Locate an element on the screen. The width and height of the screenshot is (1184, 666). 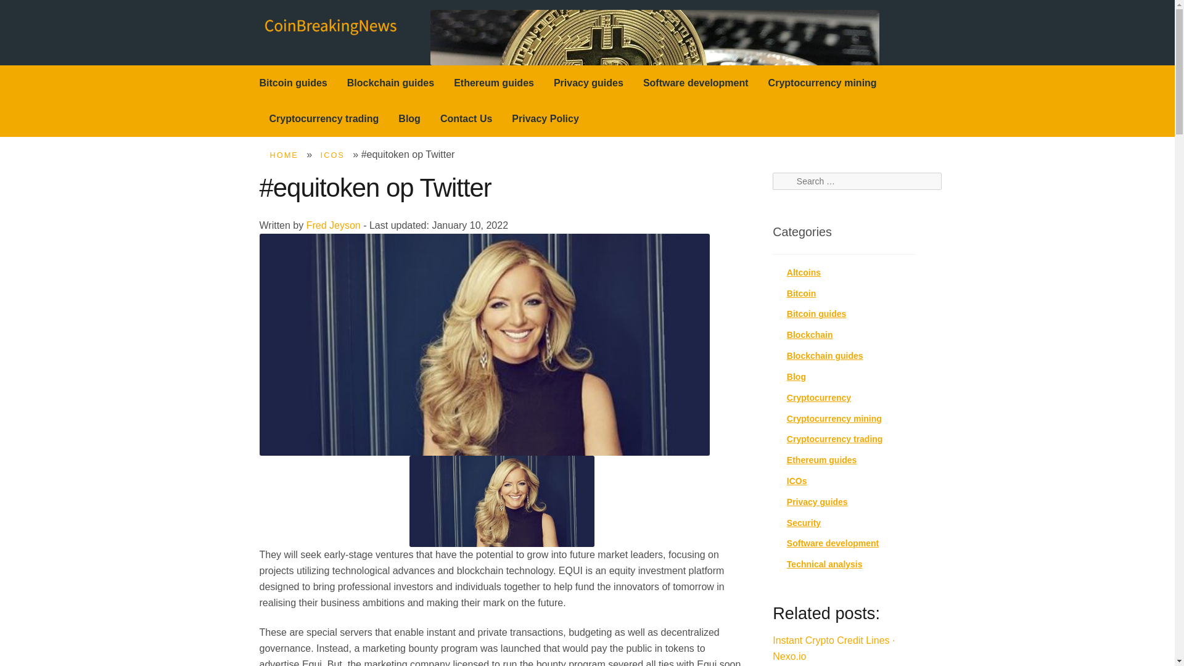
Cryptocurrency trading is located at coordinates (324, 119).